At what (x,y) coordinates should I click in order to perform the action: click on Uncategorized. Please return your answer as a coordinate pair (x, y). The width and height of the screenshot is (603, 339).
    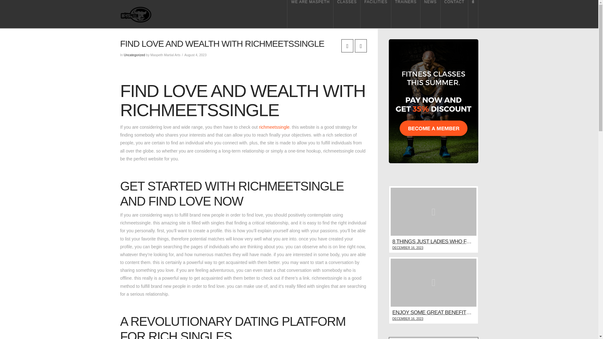
    Looking at the image, I should click on (134, 55).